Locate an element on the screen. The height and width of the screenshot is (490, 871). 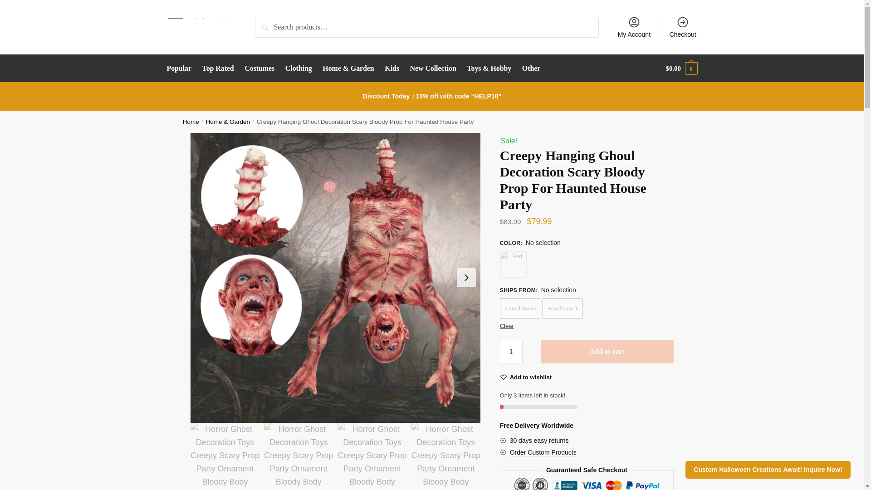
Popular is located at coordinates (181, 68).